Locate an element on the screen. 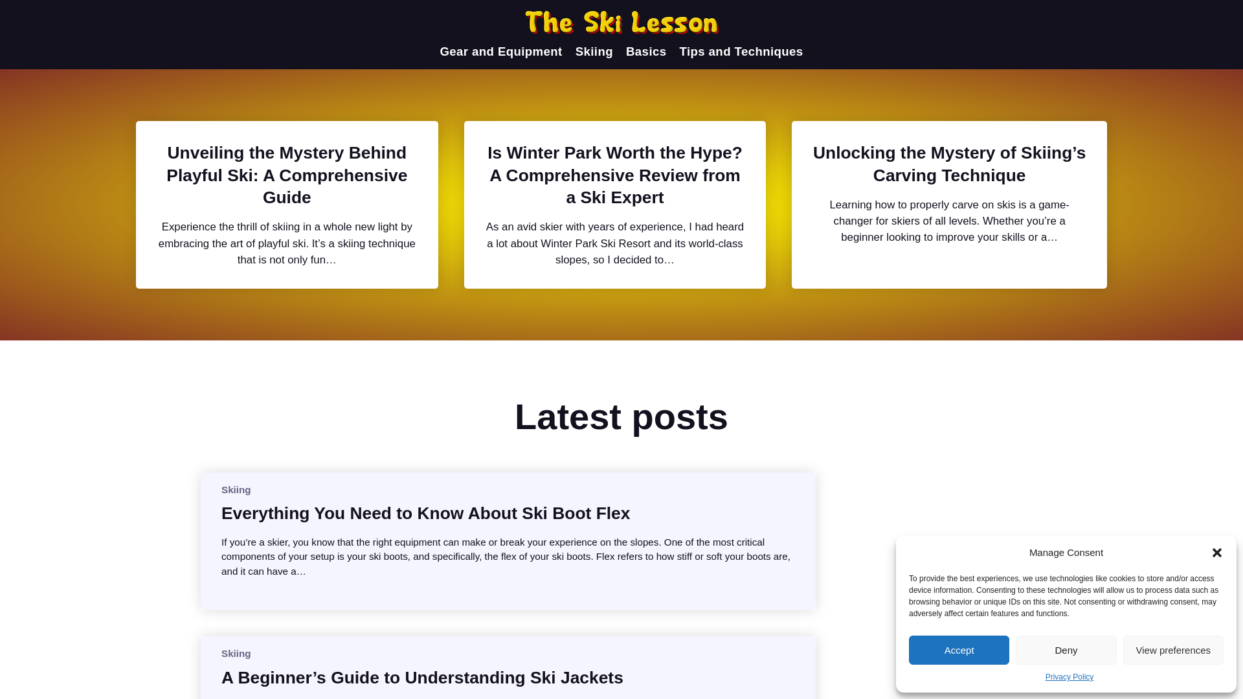  Tips and Techniques is located at coordinates (741, 52).